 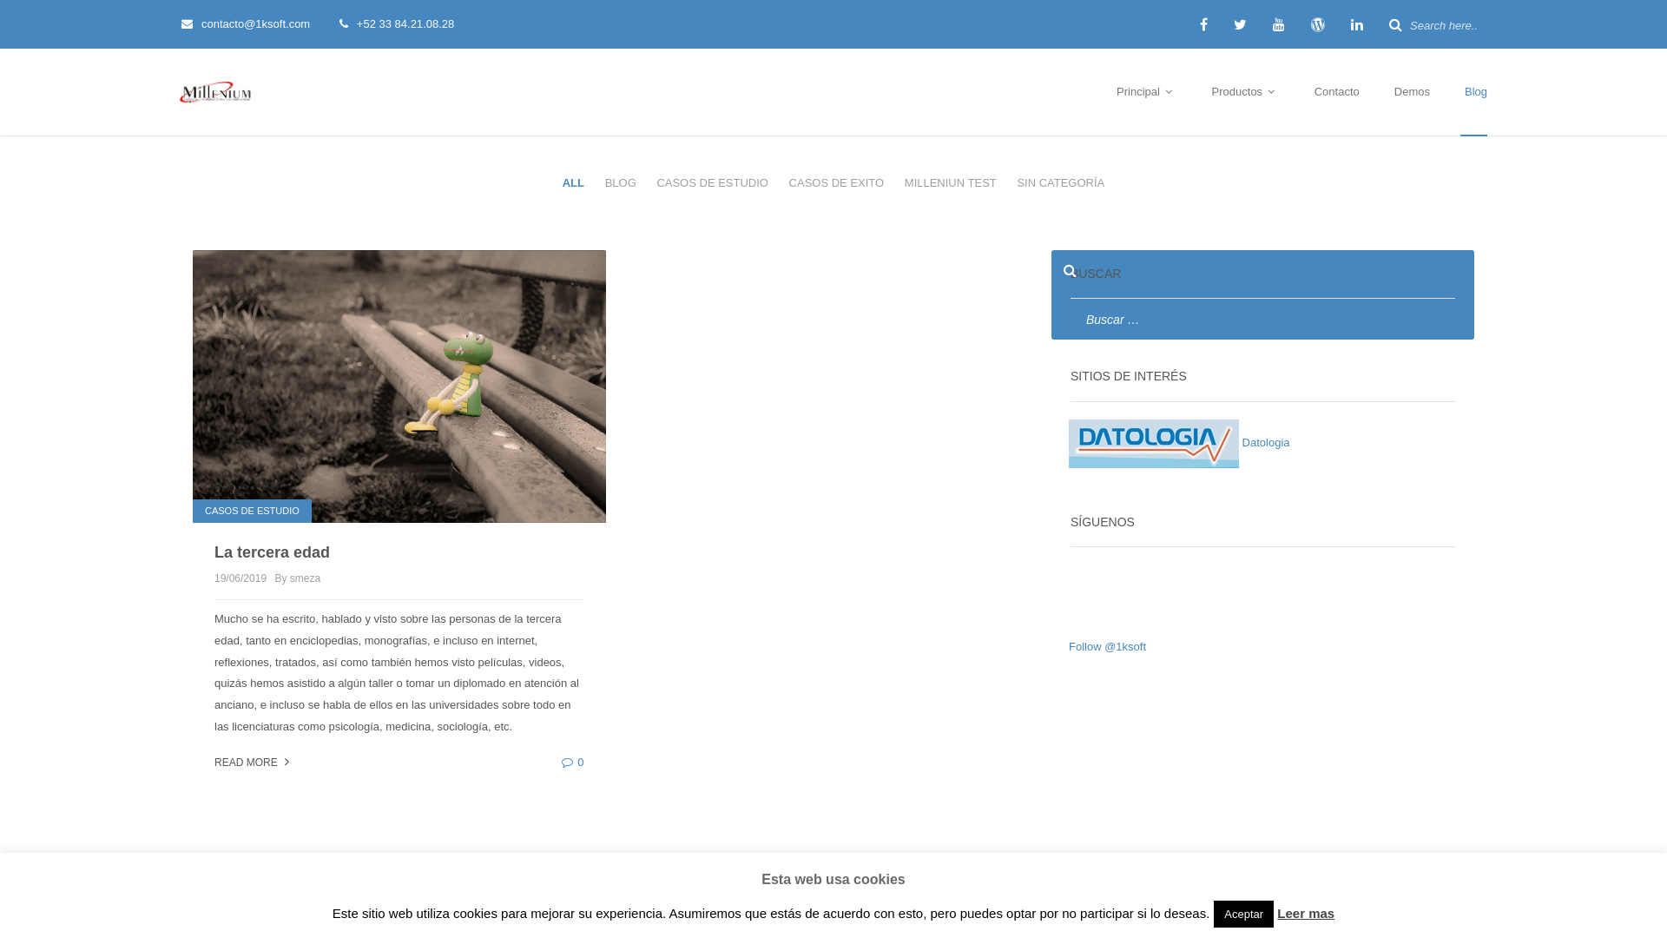 I want to click on MILLENIUN TEST, so click(x=951, y=184).